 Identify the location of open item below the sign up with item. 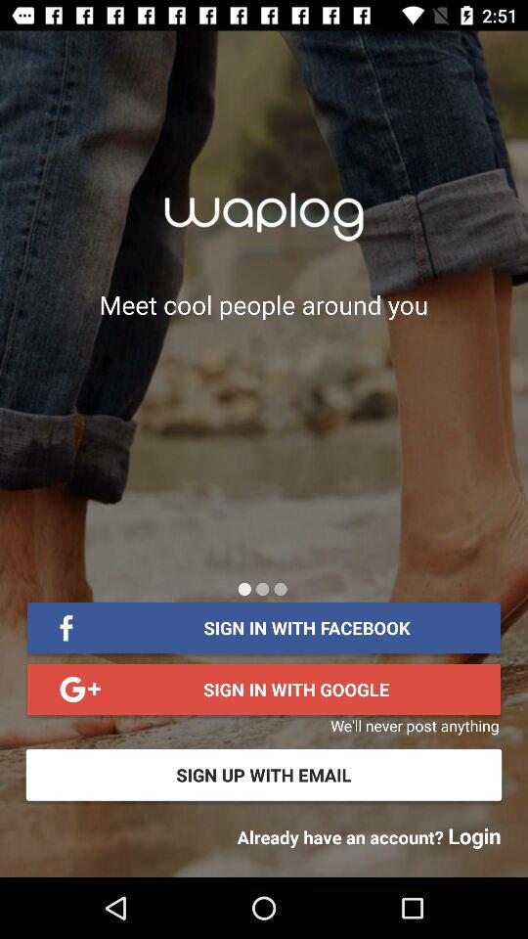
(369, 835).